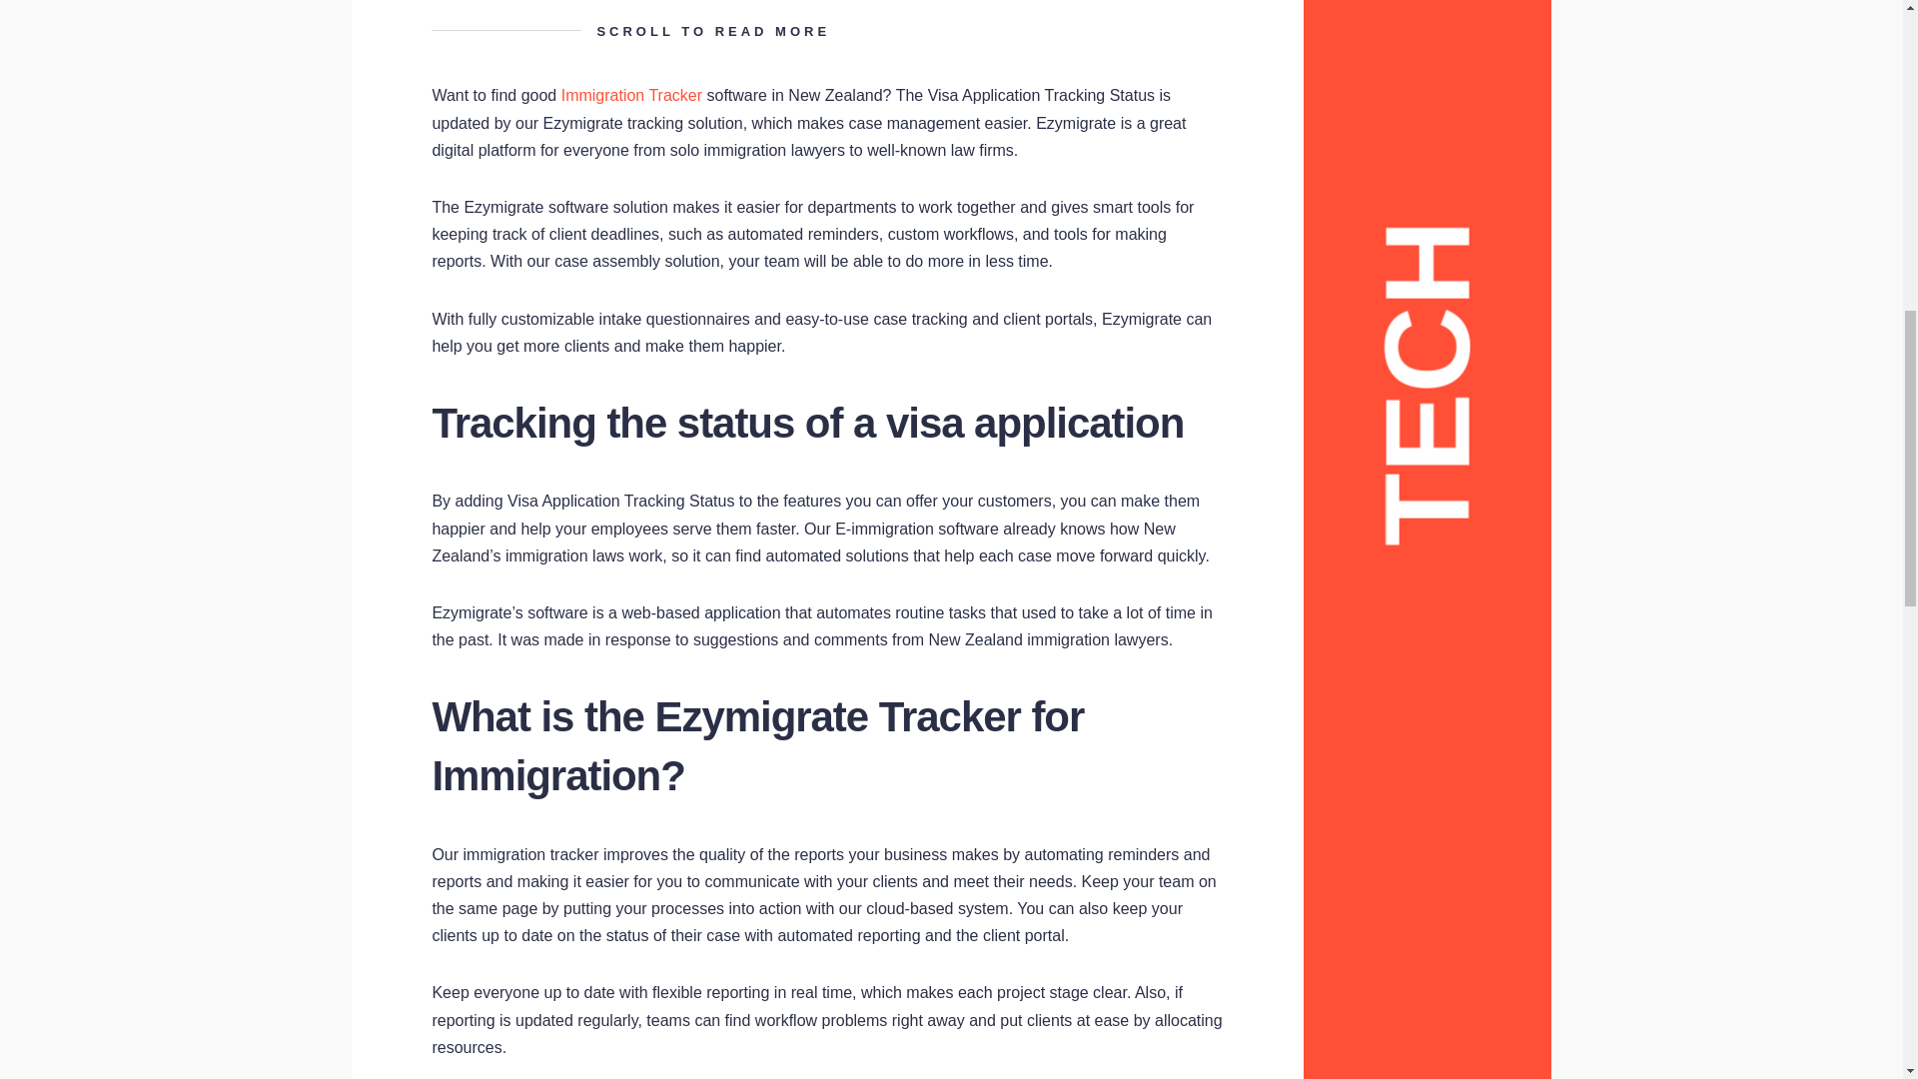  What do you see at coordinates (1530, 107) in the screenshot?
I see `TECH` at bounding box center [1530, 107].